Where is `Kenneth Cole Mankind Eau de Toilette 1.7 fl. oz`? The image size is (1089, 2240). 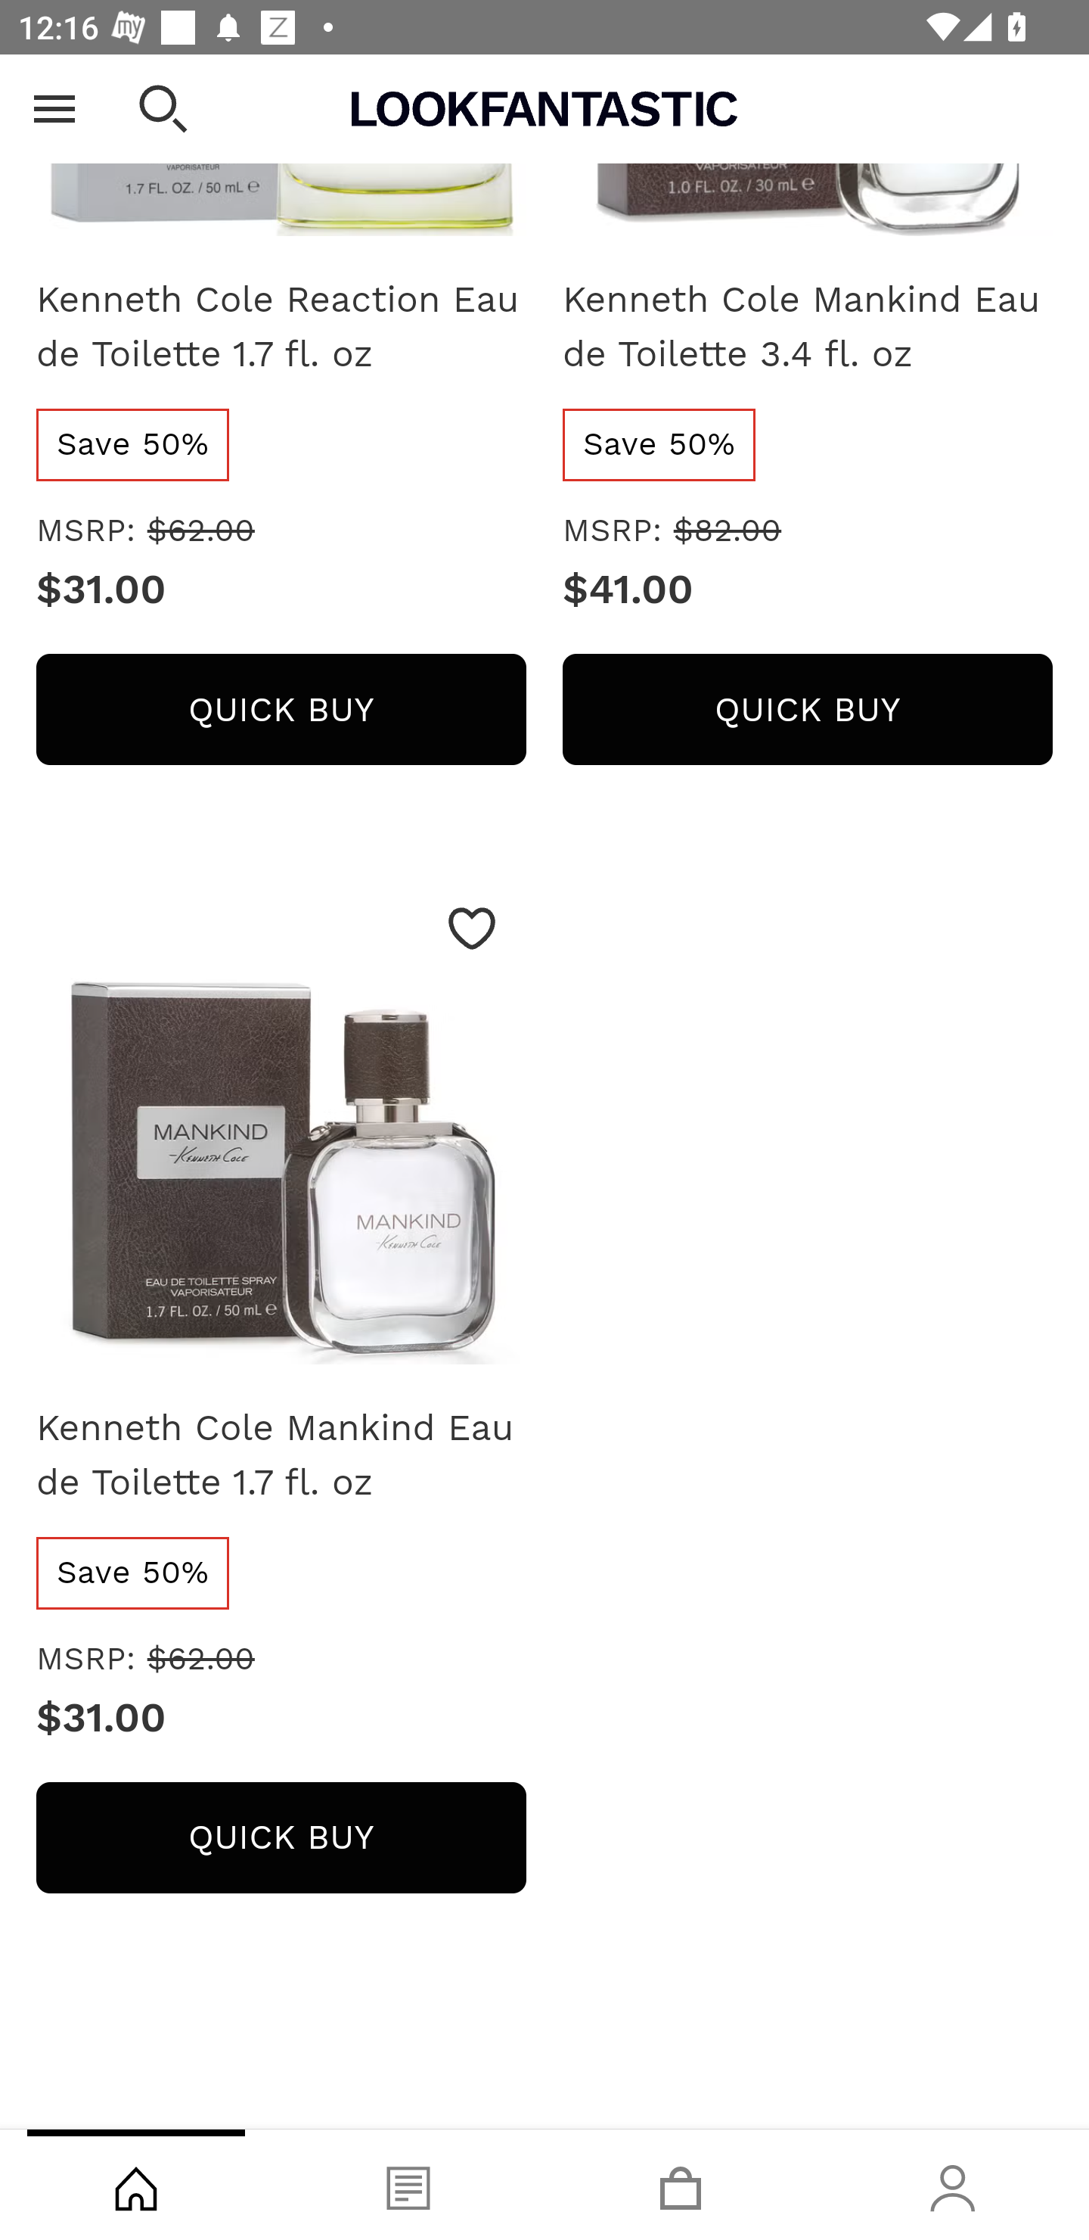 Kenneth Cole Mankind Eau de Toilette 1.7 fl. oz is located at coordinates (281, 1129).